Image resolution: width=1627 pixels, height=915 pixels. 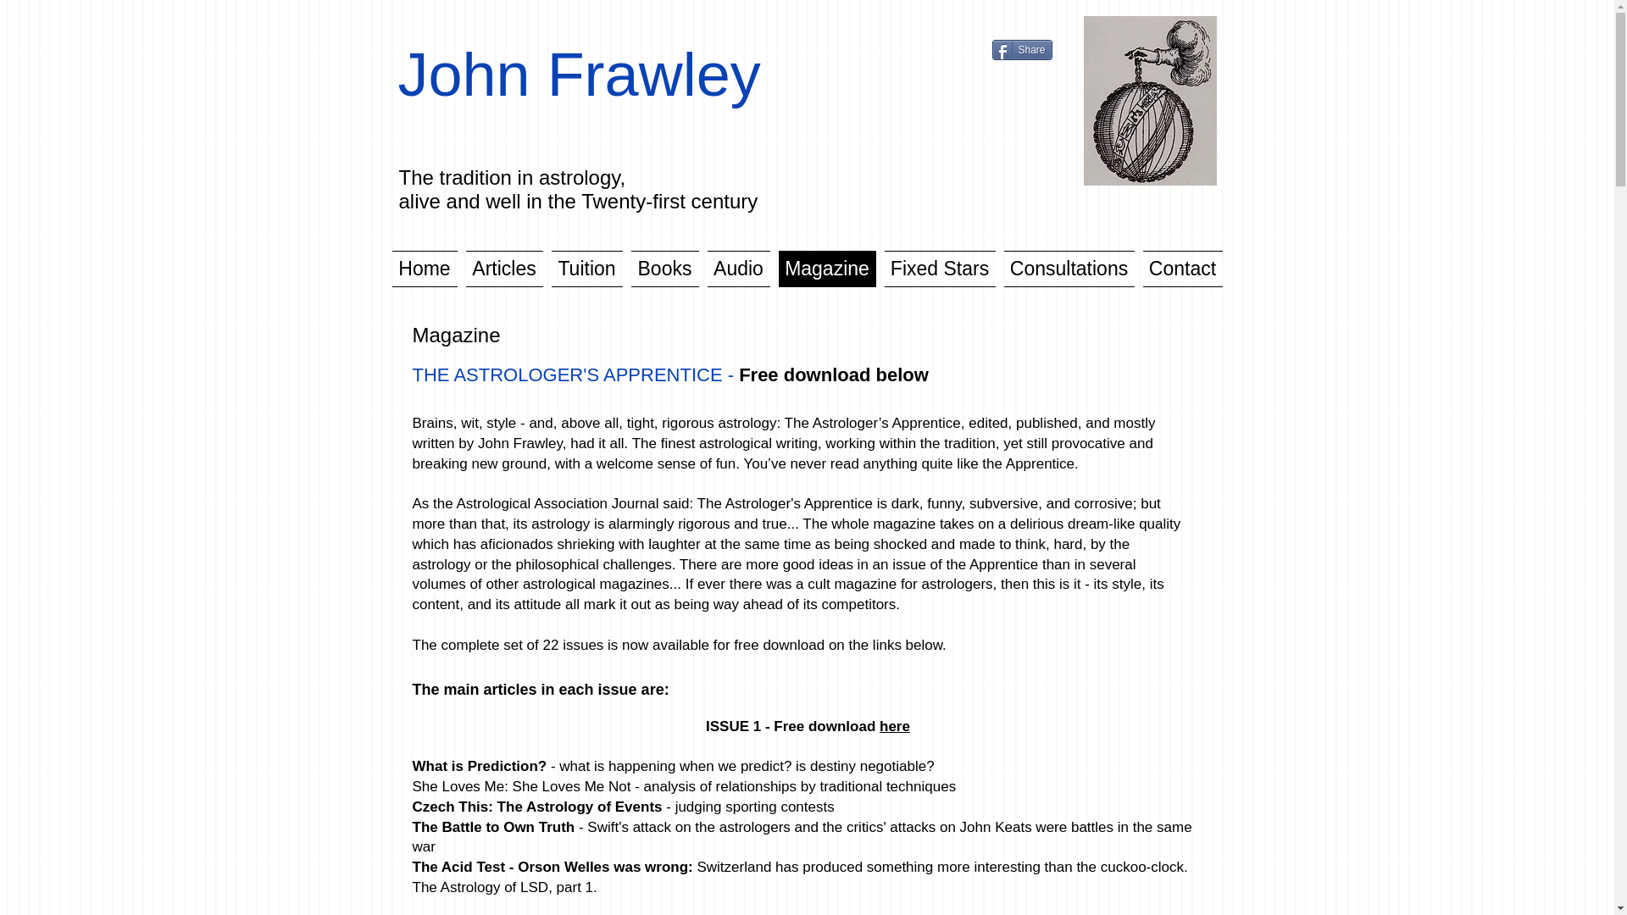 What do you see at coordinates (425, 269) in the screenshot?
I see `Home` at bounding box center [425, 269].